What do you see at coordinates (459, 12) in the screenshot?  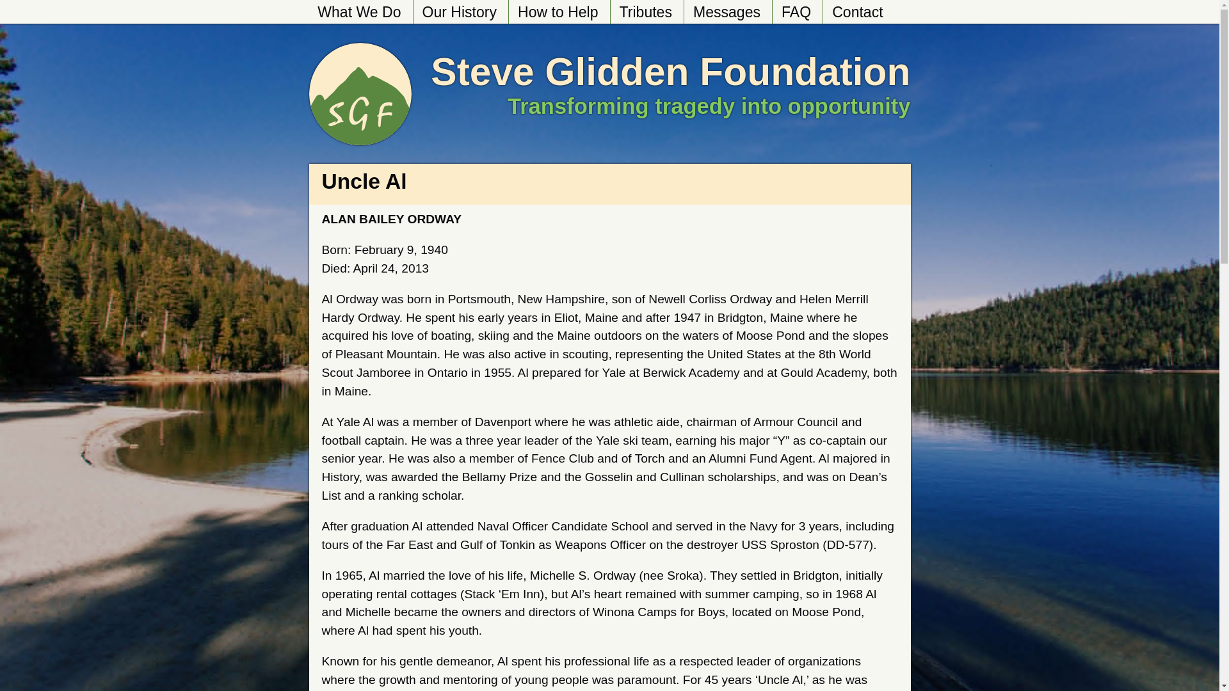 I see `Our History` at bounding box center [459, 12].